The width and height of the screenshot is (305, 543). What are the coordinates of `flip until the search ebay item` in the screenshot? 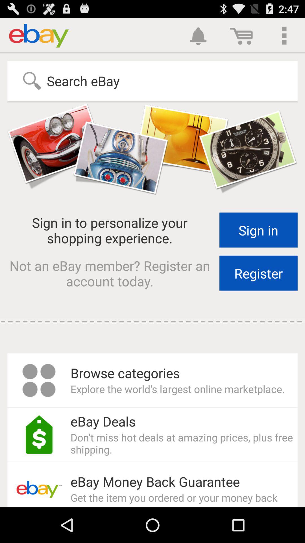 It's located at (69, 81).